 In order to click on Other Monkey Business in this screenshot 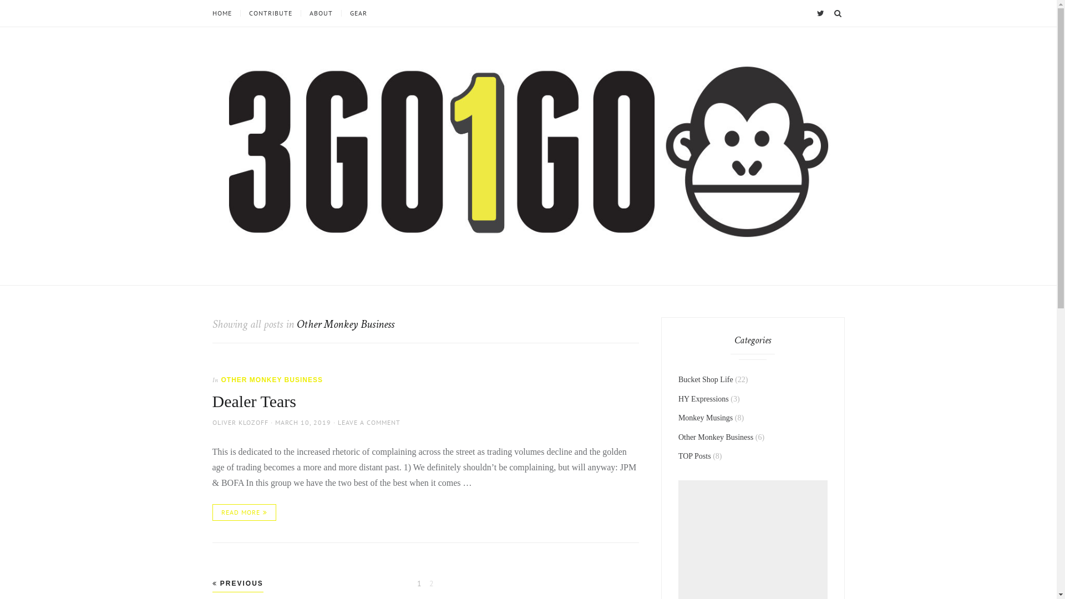, I will do `click(716, 437)`.